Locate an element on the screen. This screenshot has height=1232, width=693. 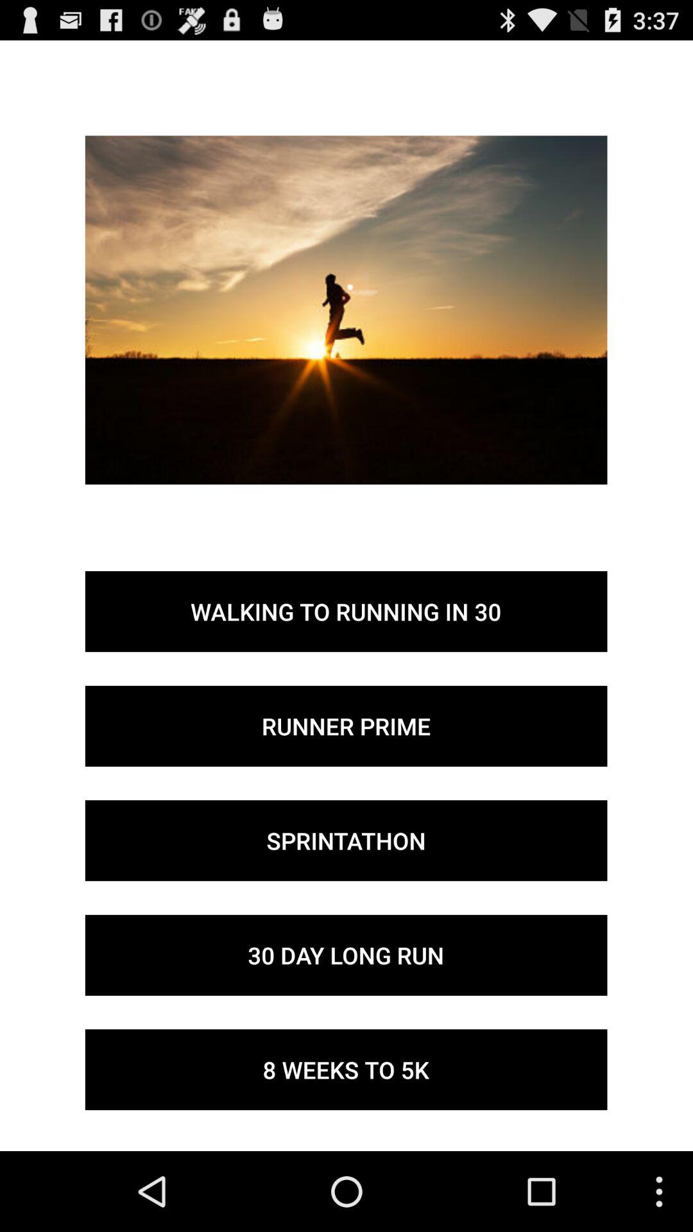
flip until walking to running button is located at coordinates (346, 612).